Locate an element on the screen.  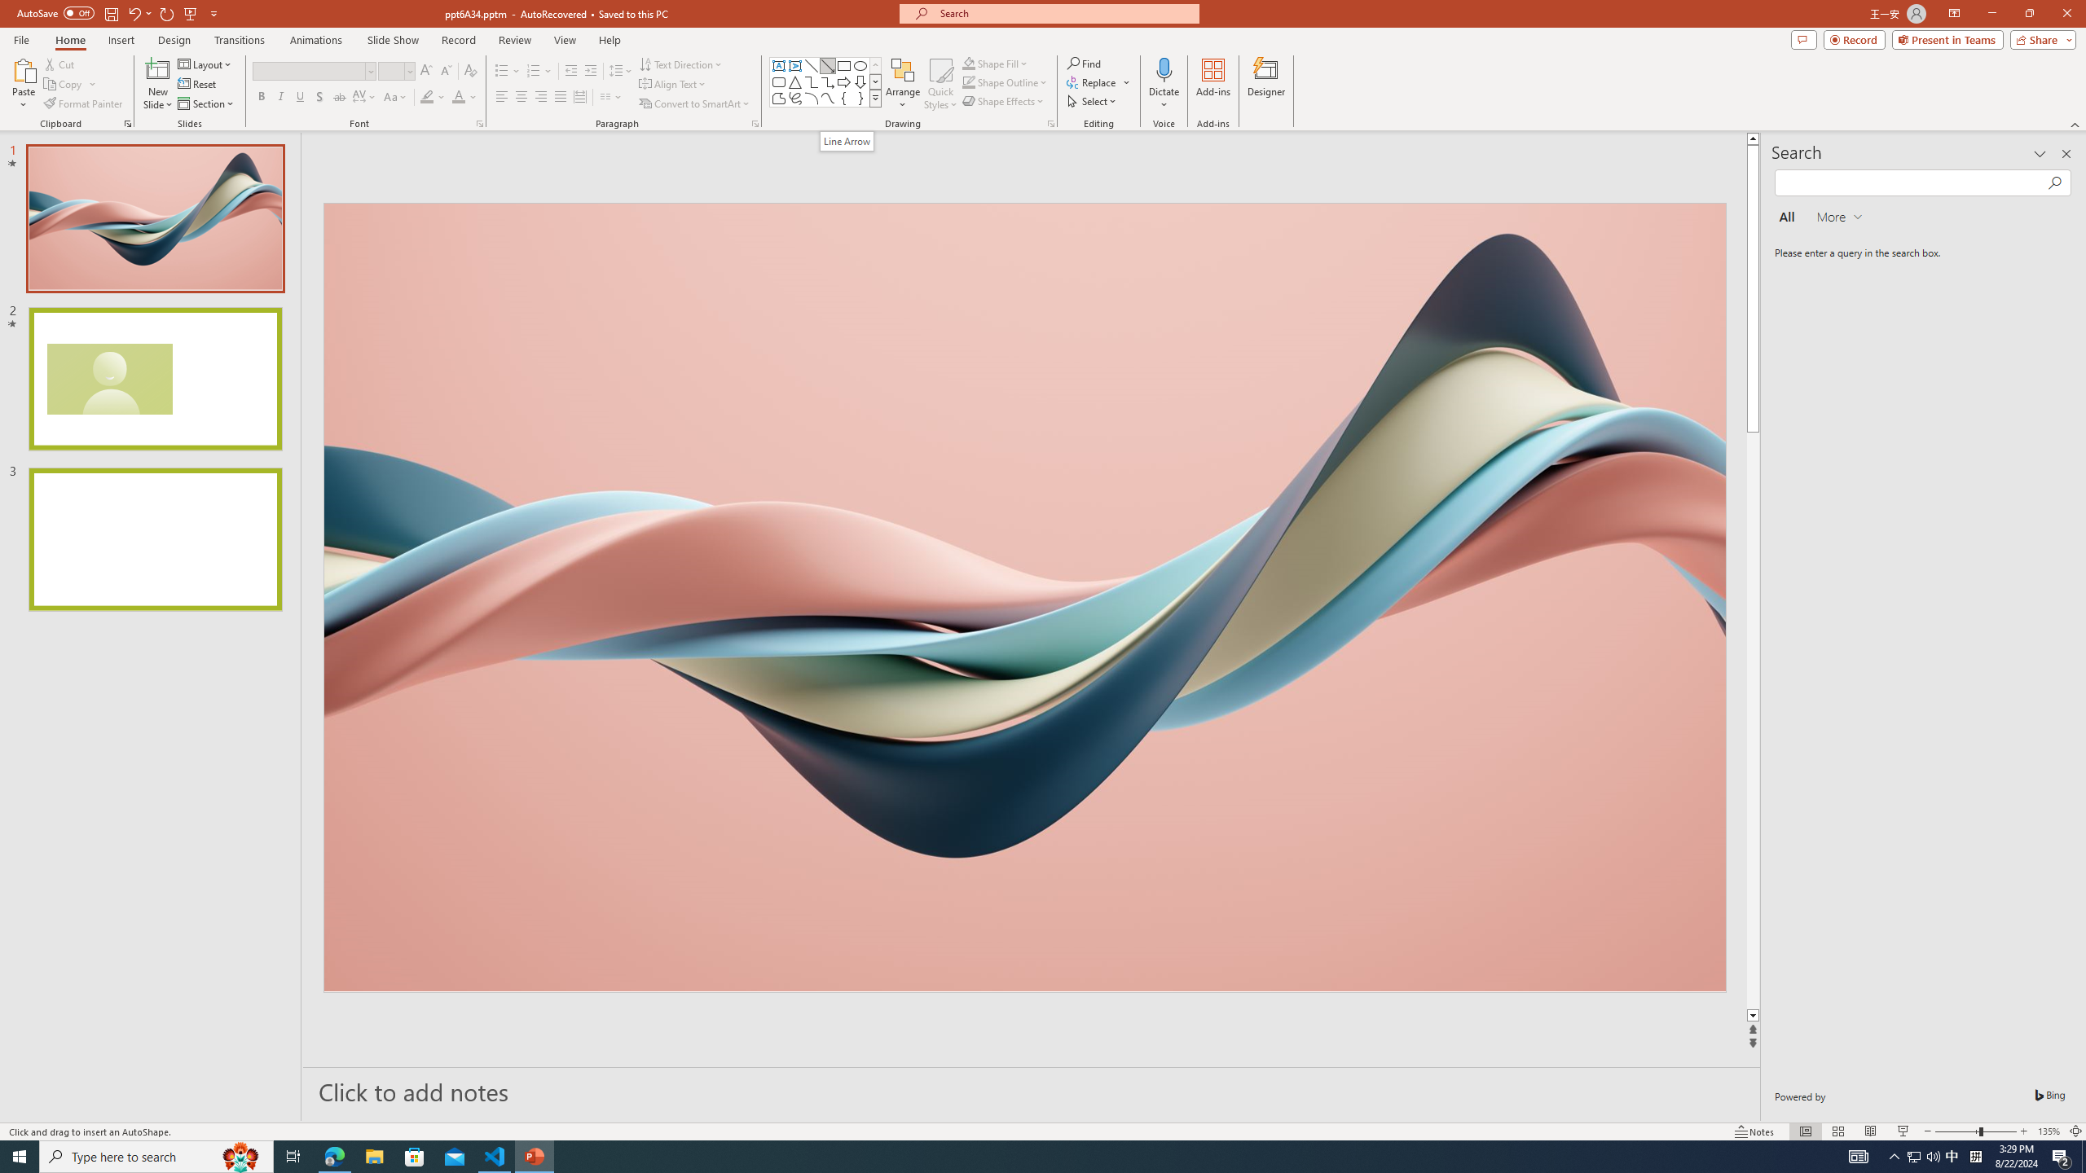
Office Clipboard... is located at coordinates (127, 124).